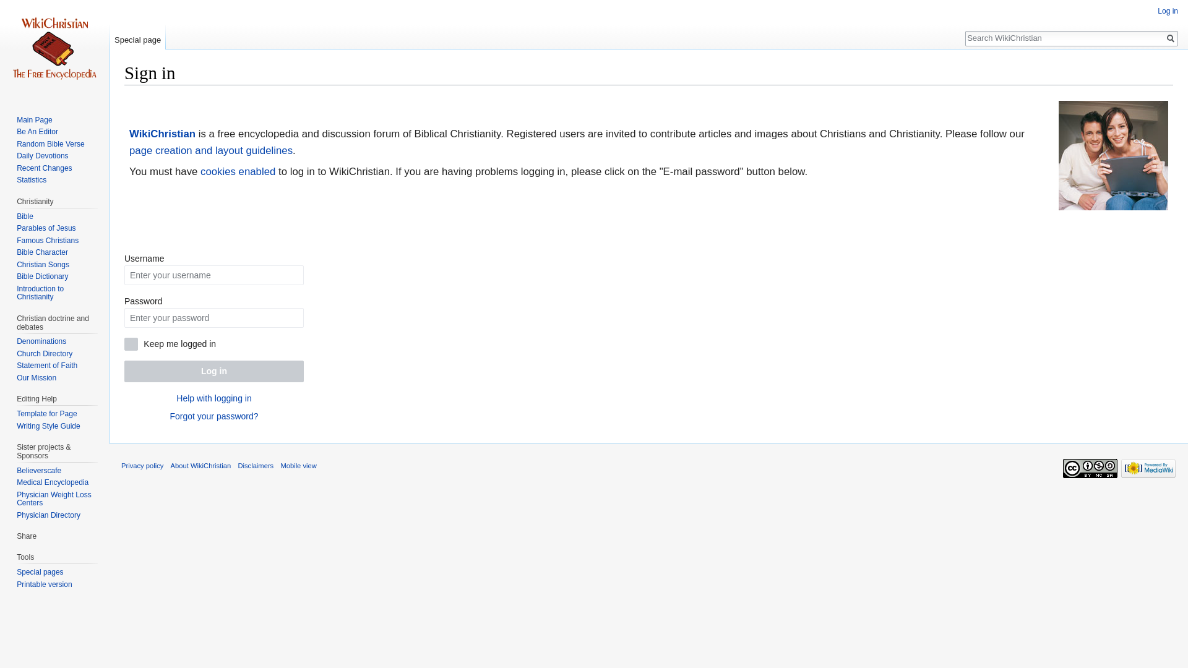  Describe the element at coordinates (137, 37) in the screenshot. I see `This is a special page, and it cannot be edited` at that location.